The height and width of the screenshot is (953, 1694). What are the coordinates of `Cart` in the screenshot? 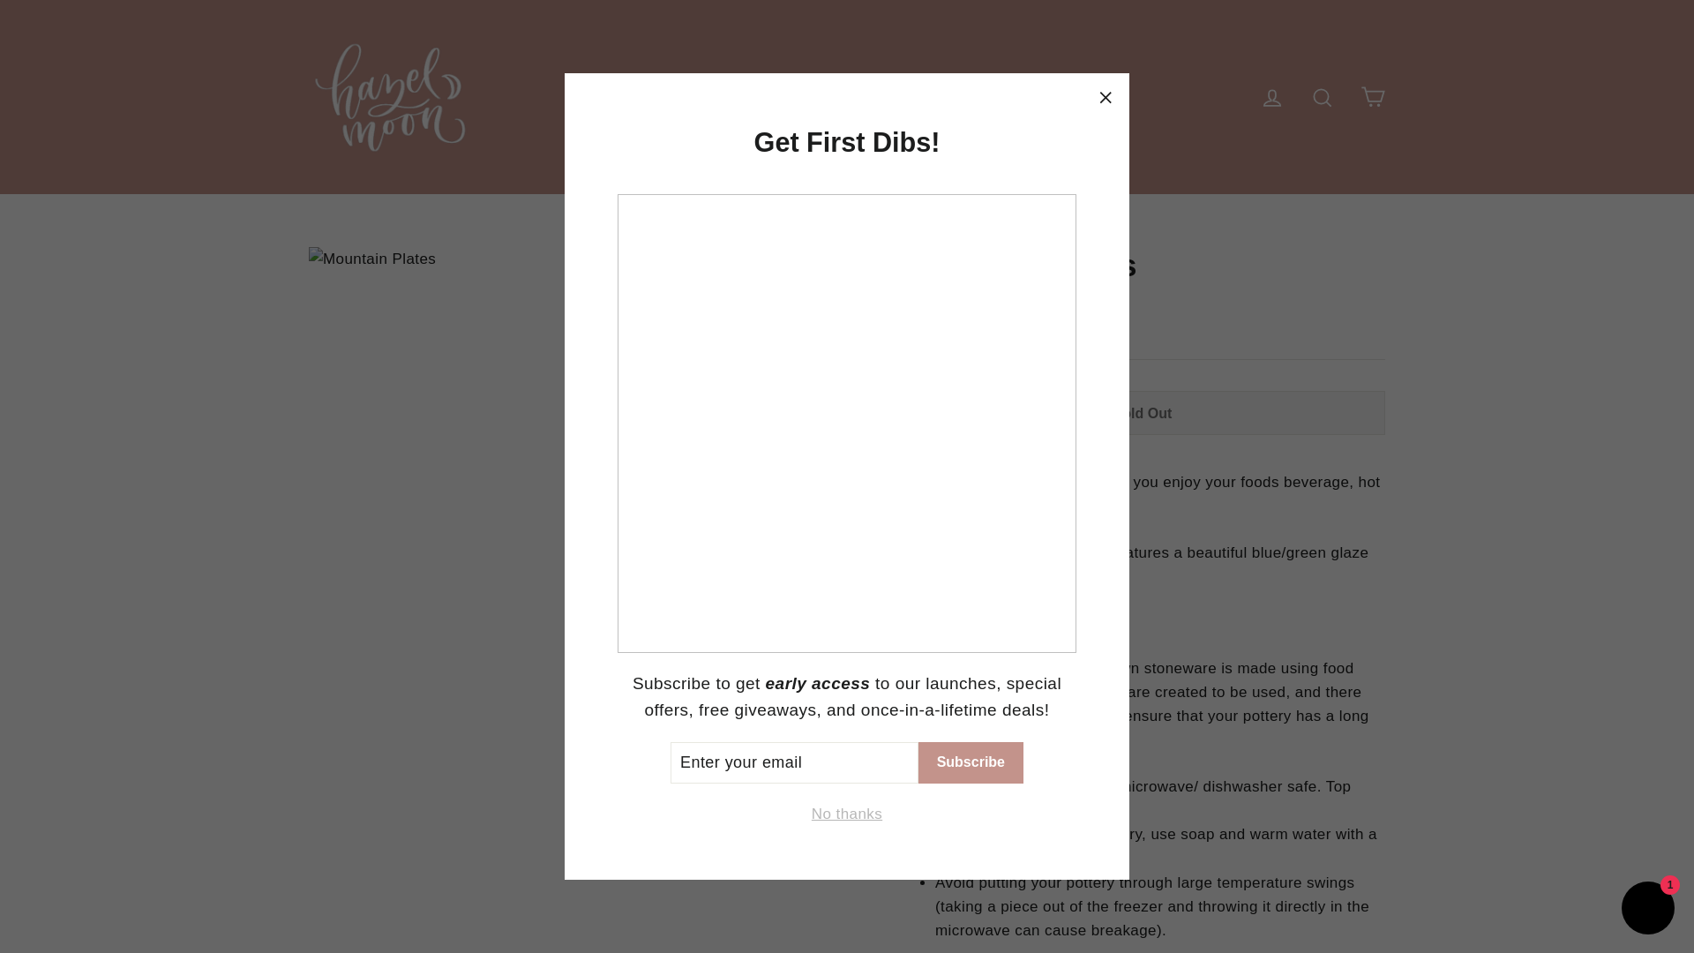 It's located at (1373, 97).